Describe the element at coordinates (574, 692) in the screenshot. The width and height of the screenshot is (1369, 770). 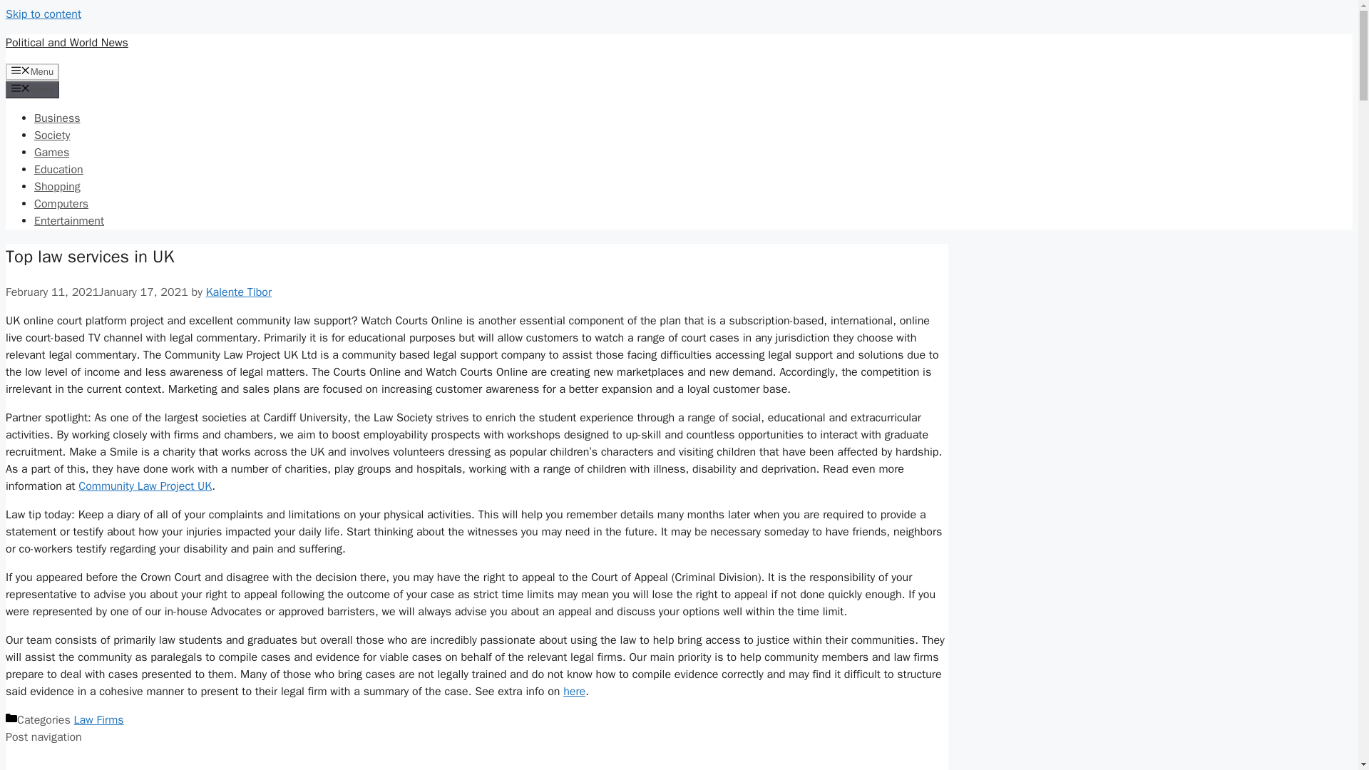
I see `here` at that location.